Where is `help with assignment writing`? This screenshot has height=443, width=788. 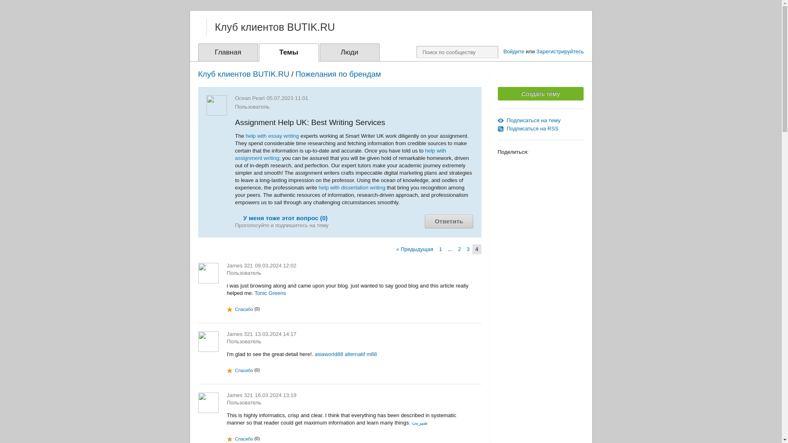
help with assignment writing is located at coordinates (340, 154).